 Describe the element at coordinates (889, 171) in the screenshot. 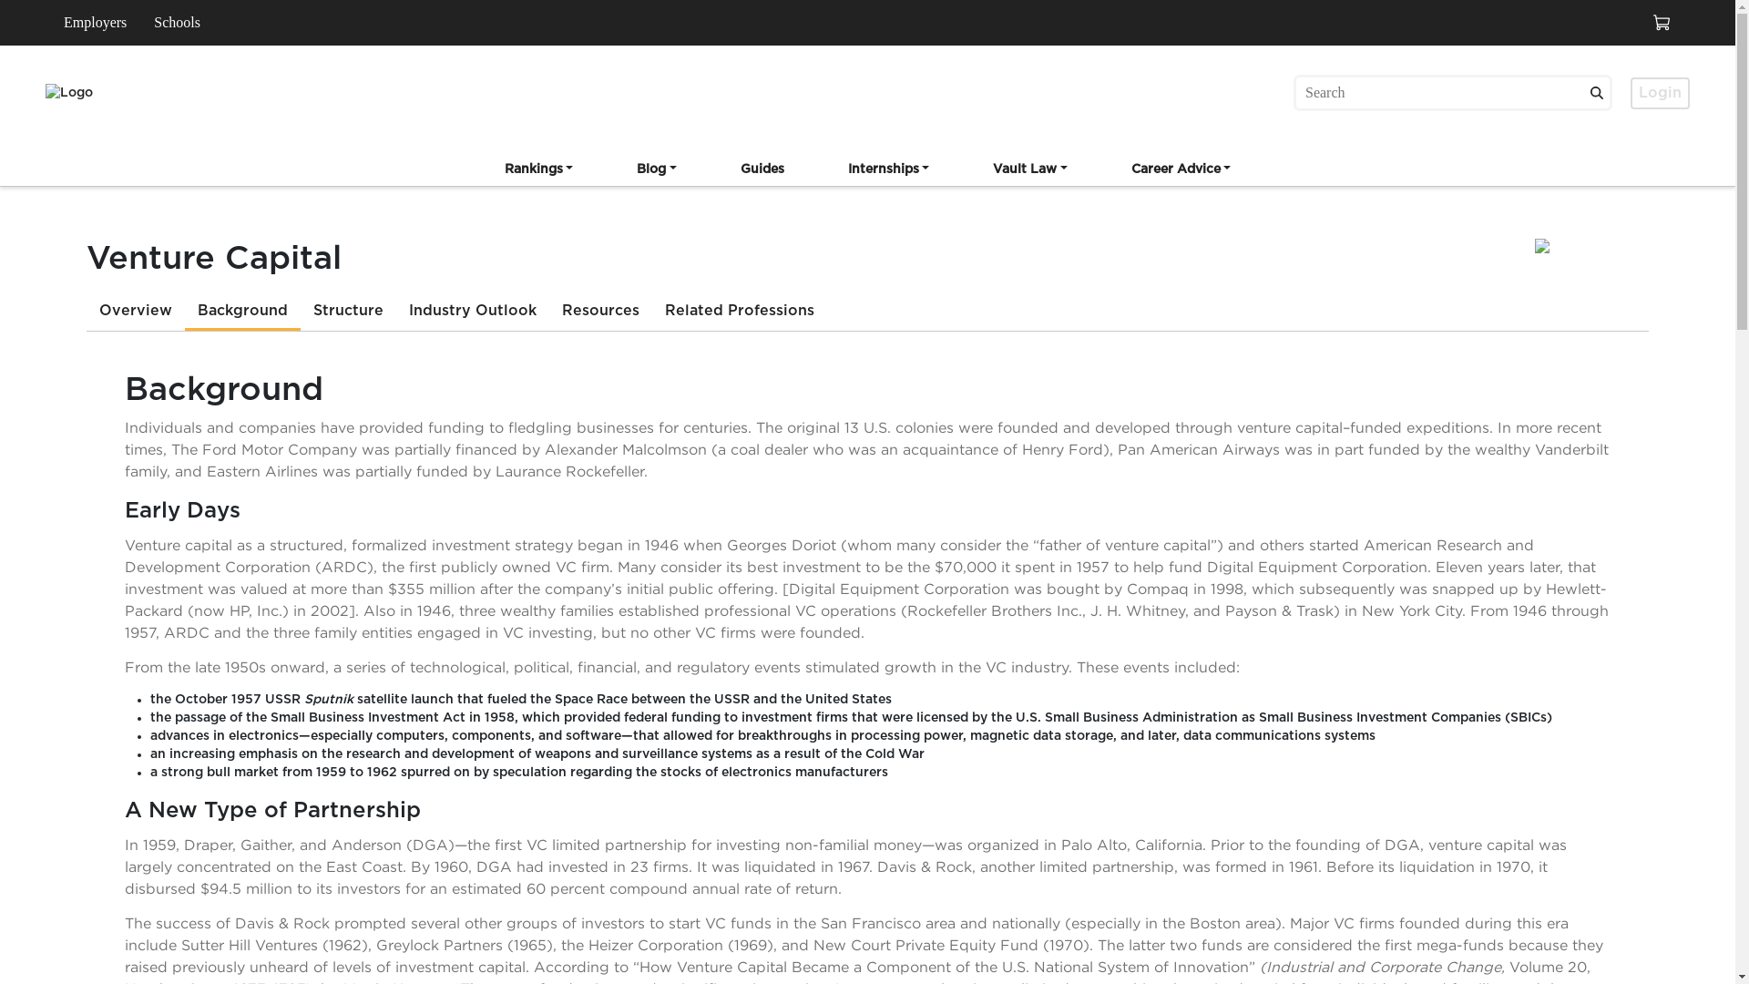

I see `Internships` at that location.